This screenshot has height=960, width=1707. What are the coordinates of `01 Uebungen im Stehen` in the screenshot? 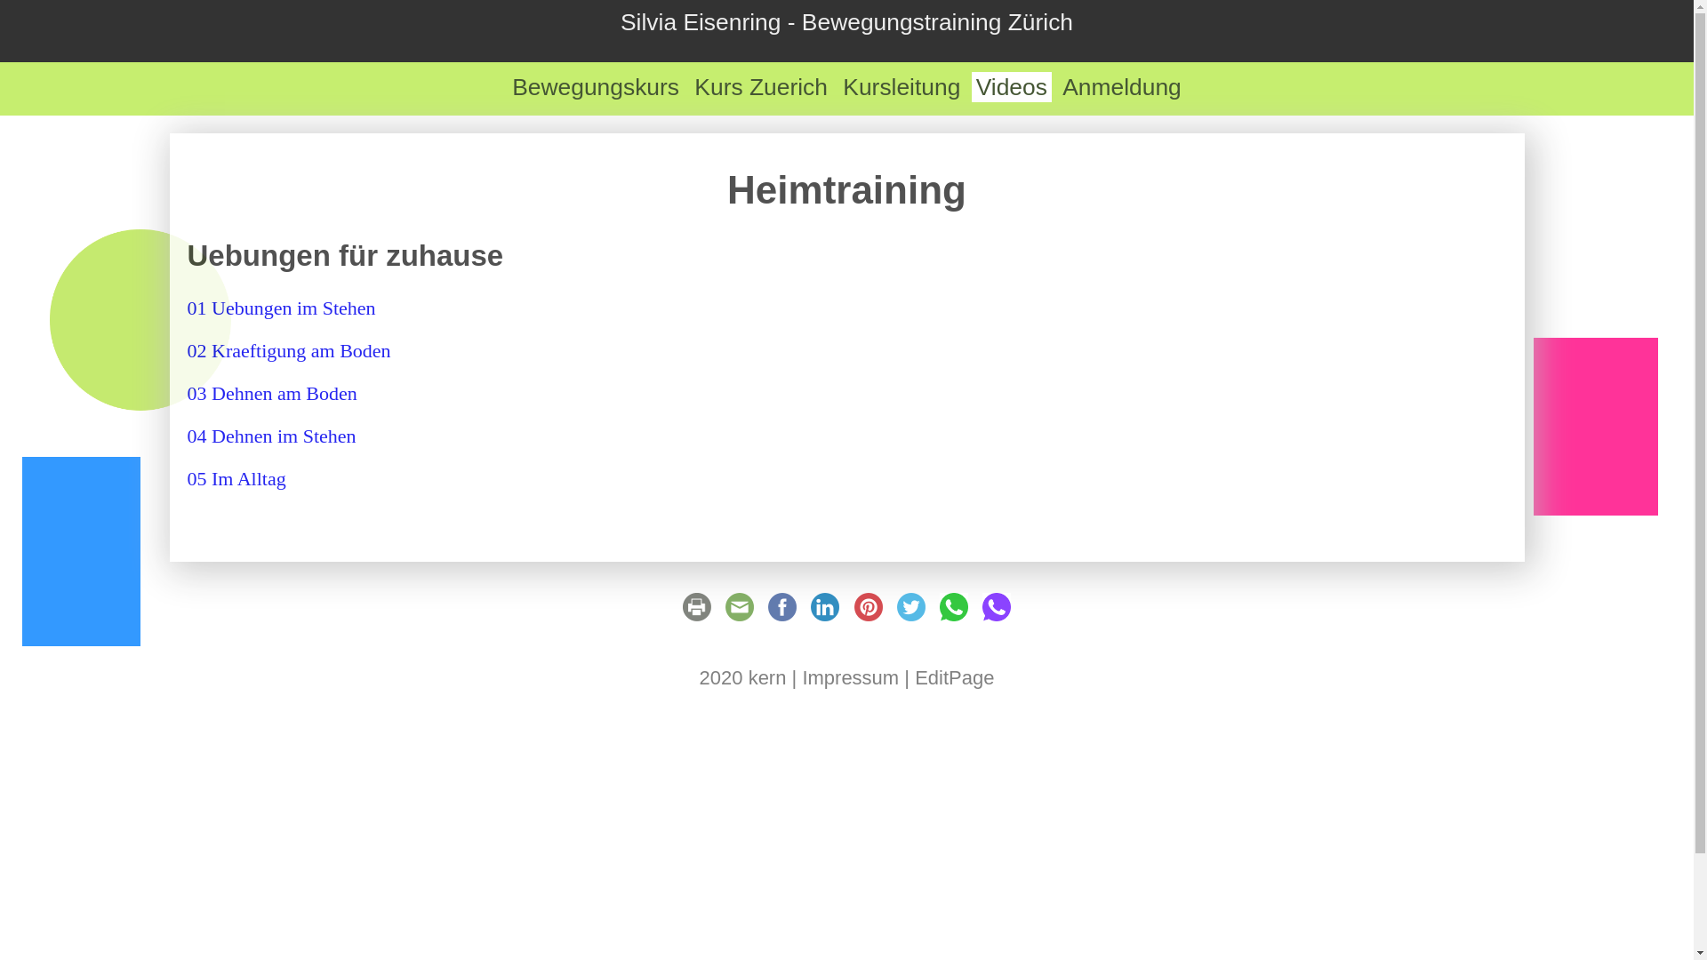 It's located at (281, 308).